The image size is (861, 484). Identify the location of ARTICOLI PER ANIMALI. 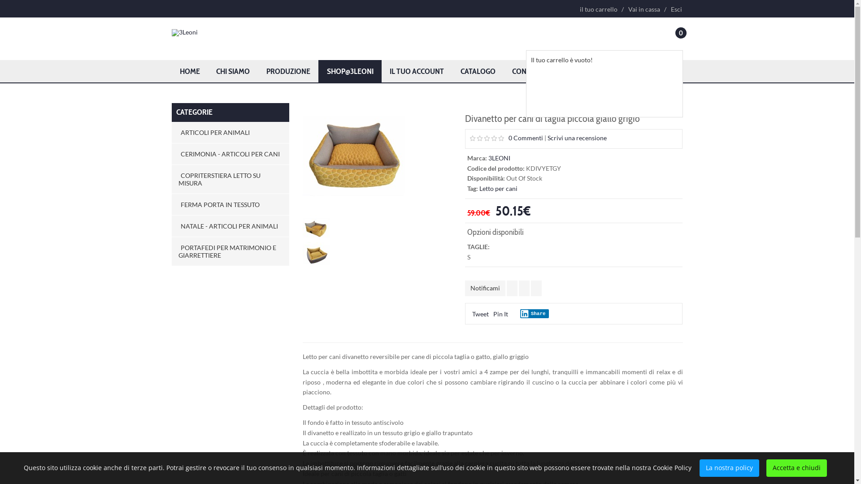
(230, 133).